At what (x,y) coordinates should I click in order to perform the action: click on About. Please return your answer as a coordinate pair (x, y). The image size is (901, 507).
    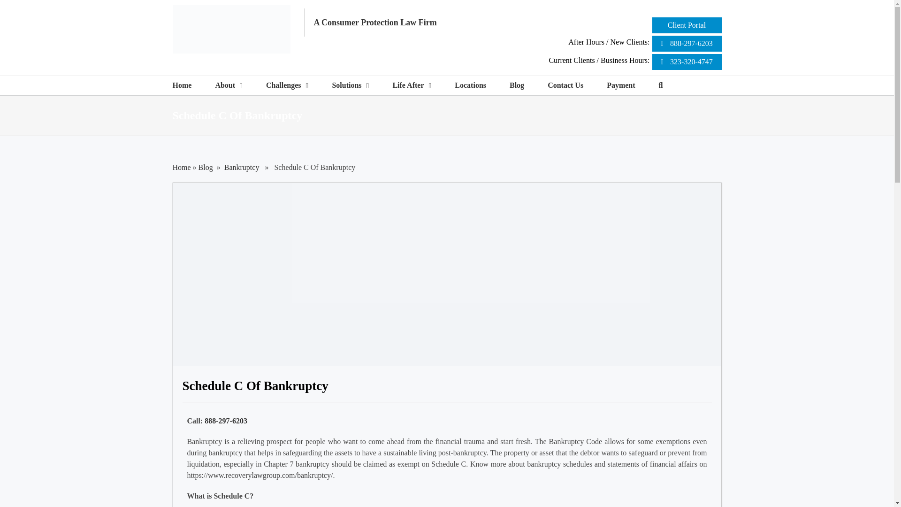
    Looking at the image, I should click on (229, 85).